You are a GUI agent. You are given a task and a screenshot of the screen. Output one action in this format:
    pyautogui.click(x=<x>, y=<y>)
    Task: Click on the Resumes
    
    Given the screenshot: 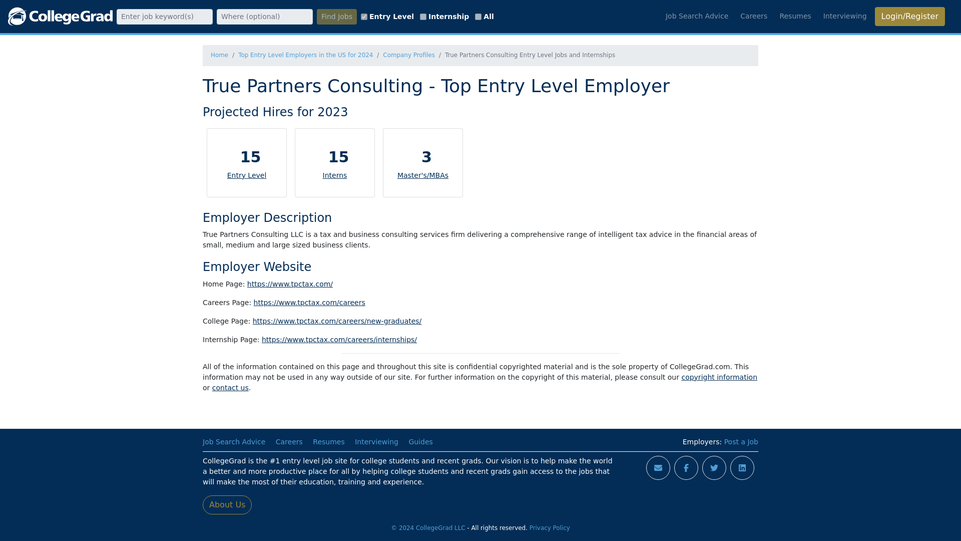 What is the action you would take?
    pyautogui.click(x=795, y=16)
    